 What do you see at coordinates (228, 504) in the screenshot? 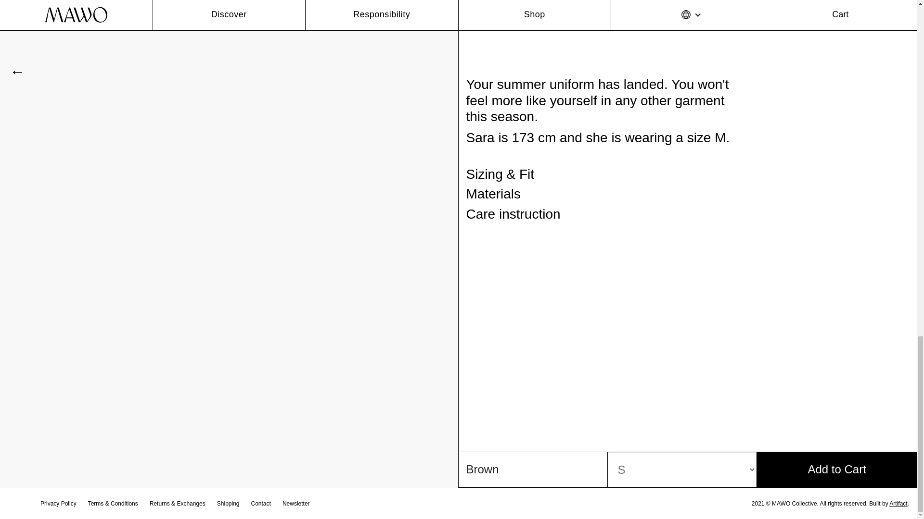
I see `Shipping` at bounding box center [228, 504].